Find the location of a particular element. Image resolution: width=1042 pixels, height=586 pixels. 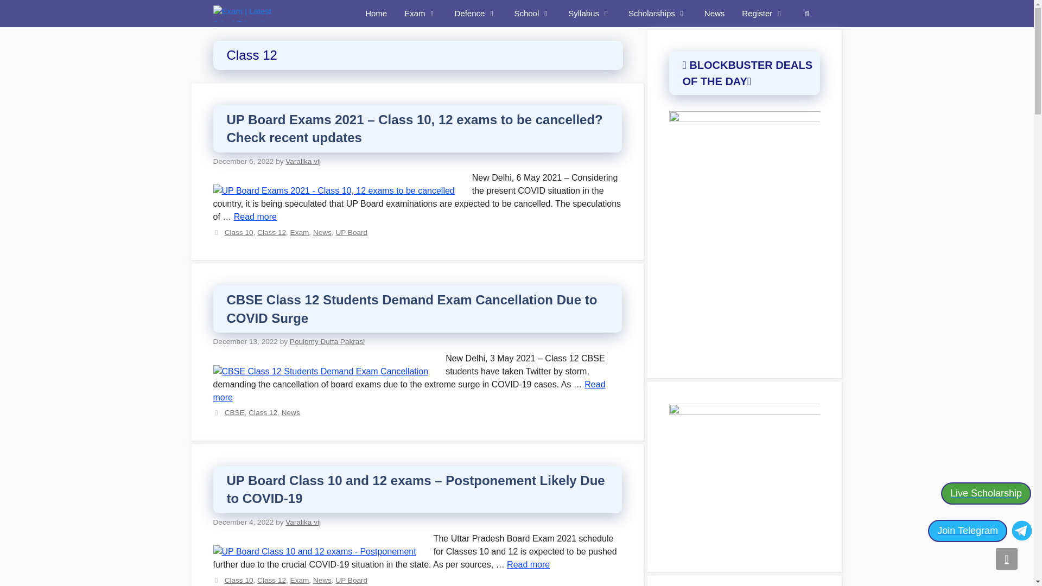

View all posts by Varalika vij is located at coordinates (303, 522).